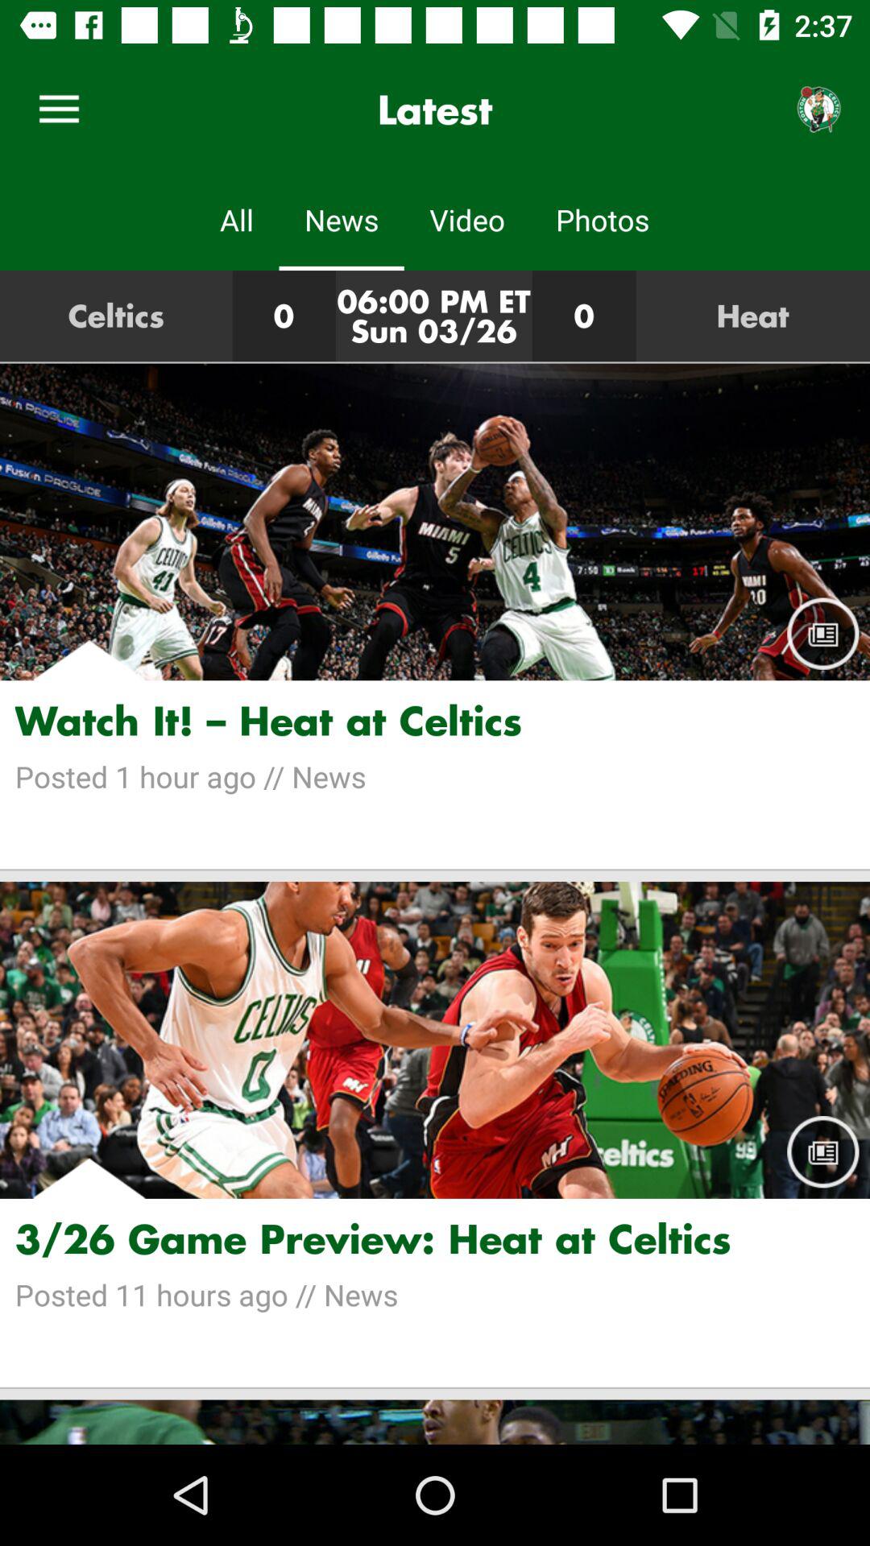 Image resolution: width=870 pixels, height=1546 pixels. What do you see at coordinates (818, 110) in the screenshot?
I see `launch item next to latest icon` at bounding box center [818, 110].